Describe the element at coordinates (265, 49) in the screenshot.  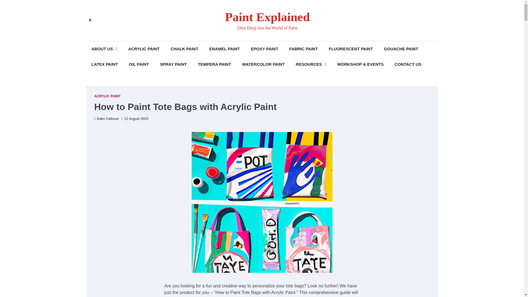
I see `EPOXY PAINT` at that location.